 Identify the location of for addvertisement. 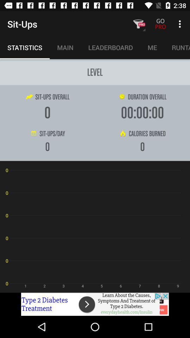
(95, 304).